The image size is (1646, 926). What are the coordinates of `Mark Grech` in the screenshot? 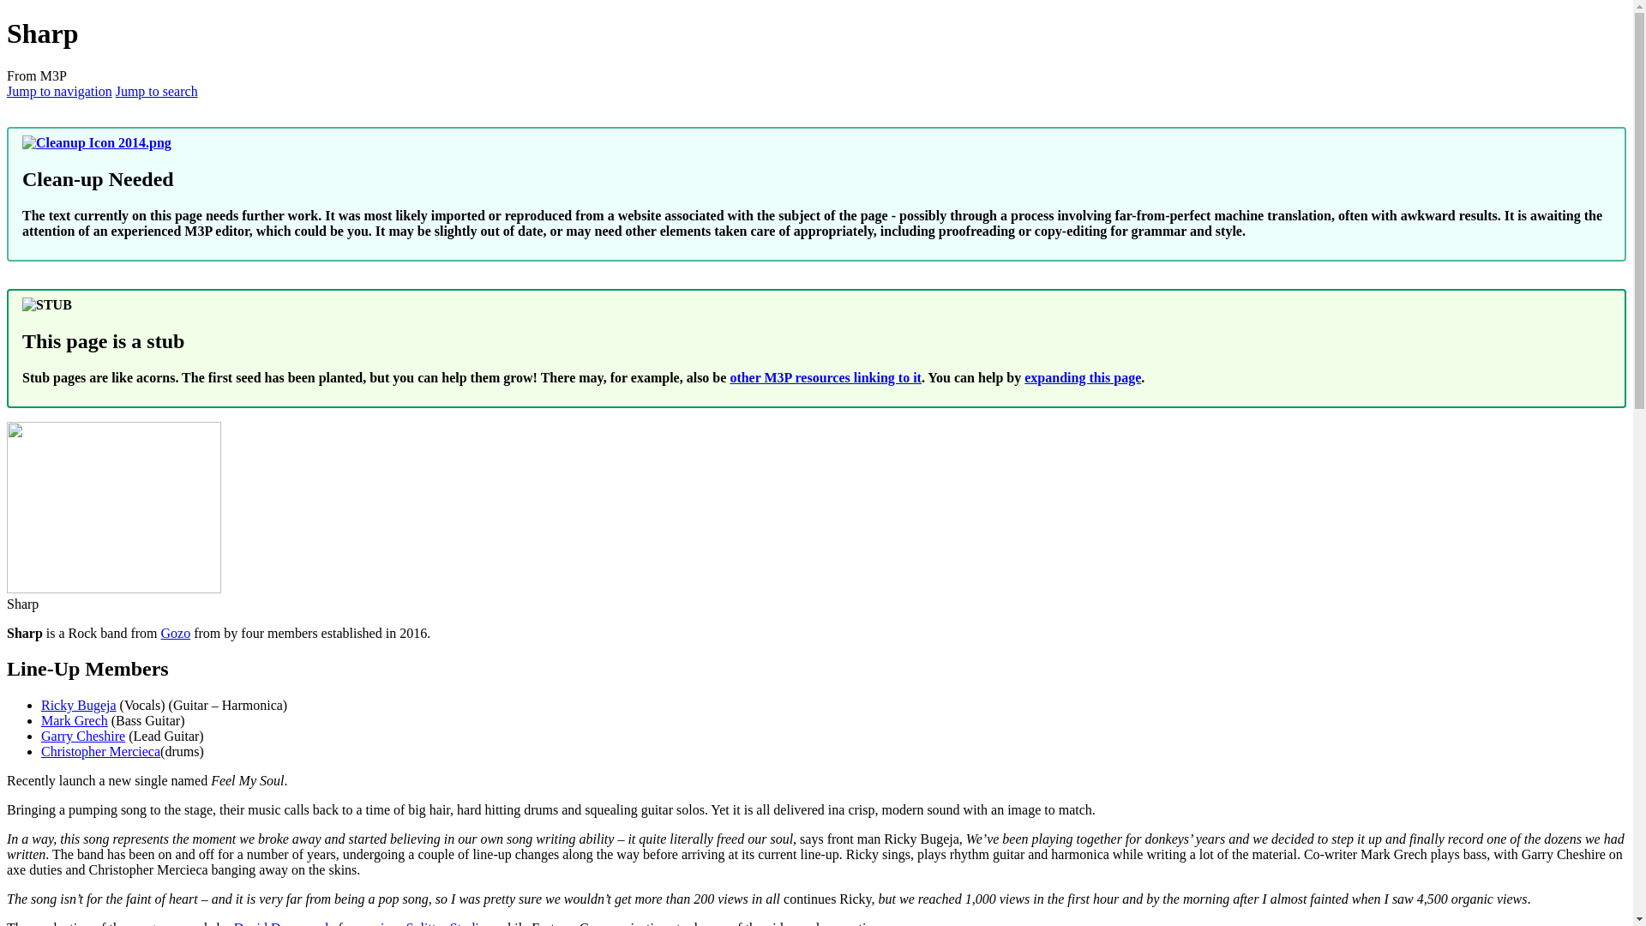 It's located at (75, 720).